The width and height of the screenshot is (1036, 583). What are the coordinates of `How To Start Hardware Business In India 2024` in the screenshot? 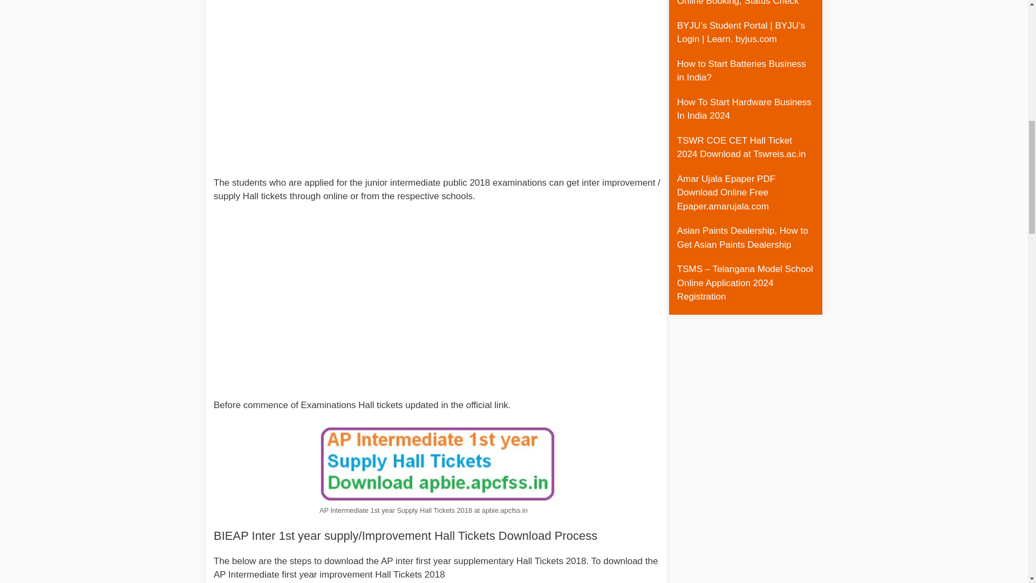 It's located at (744, 109).